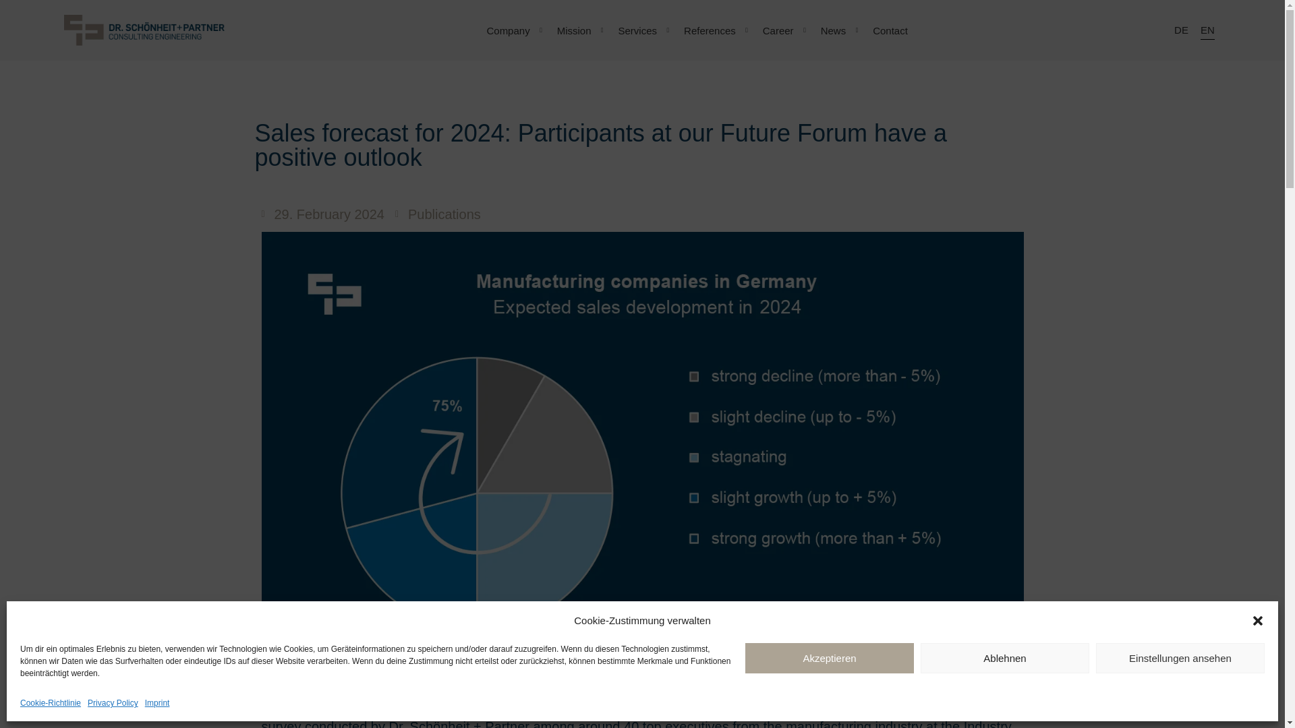 The image size is (1295, 728). I want to click on Akzeptieren, so click(830, 658).